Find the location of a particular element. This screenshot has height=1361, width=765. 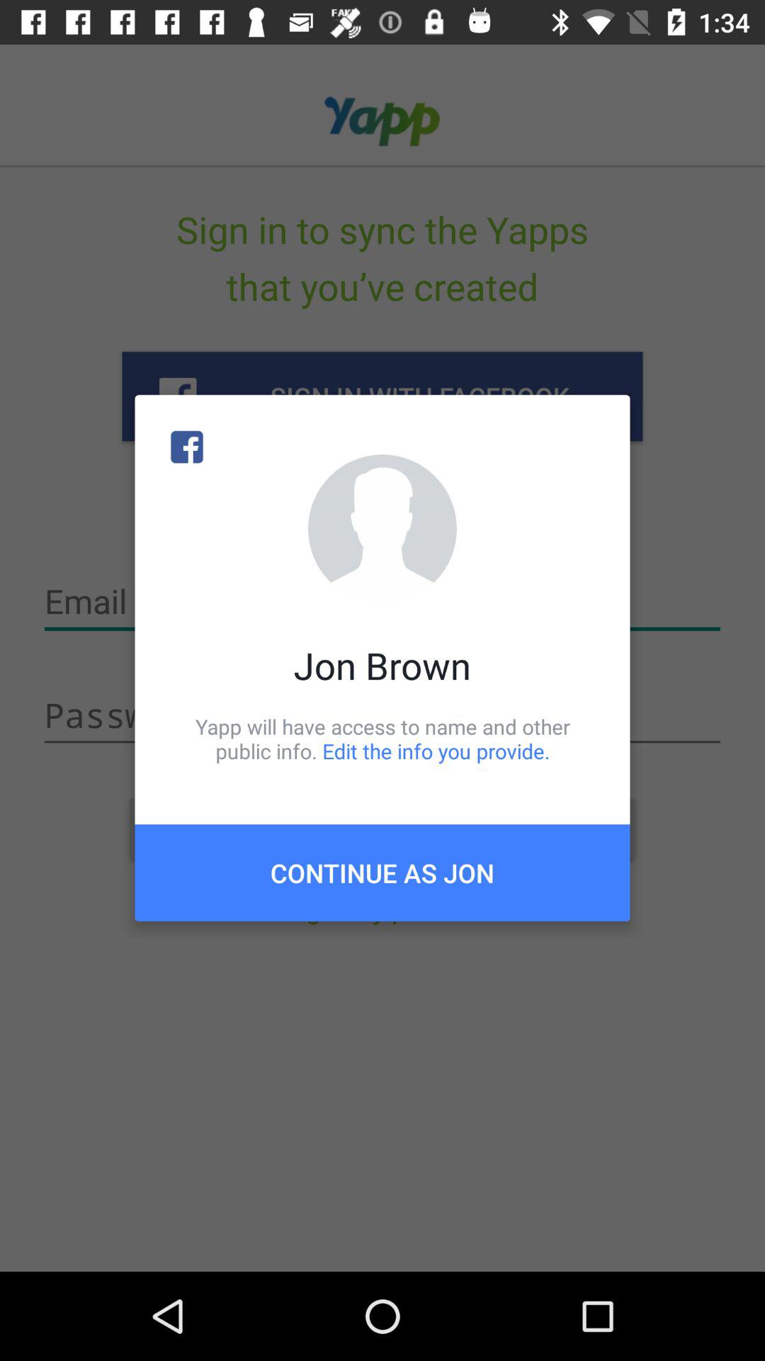

jump to the continue as jon is located at coordinates (382, 873).